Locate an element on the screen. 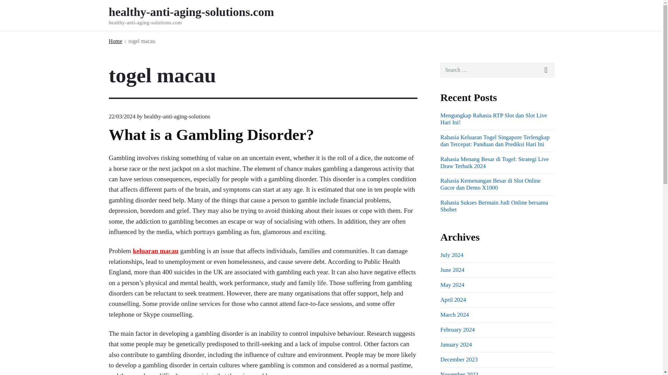  May 2024 is located at coordinates (452, 285).